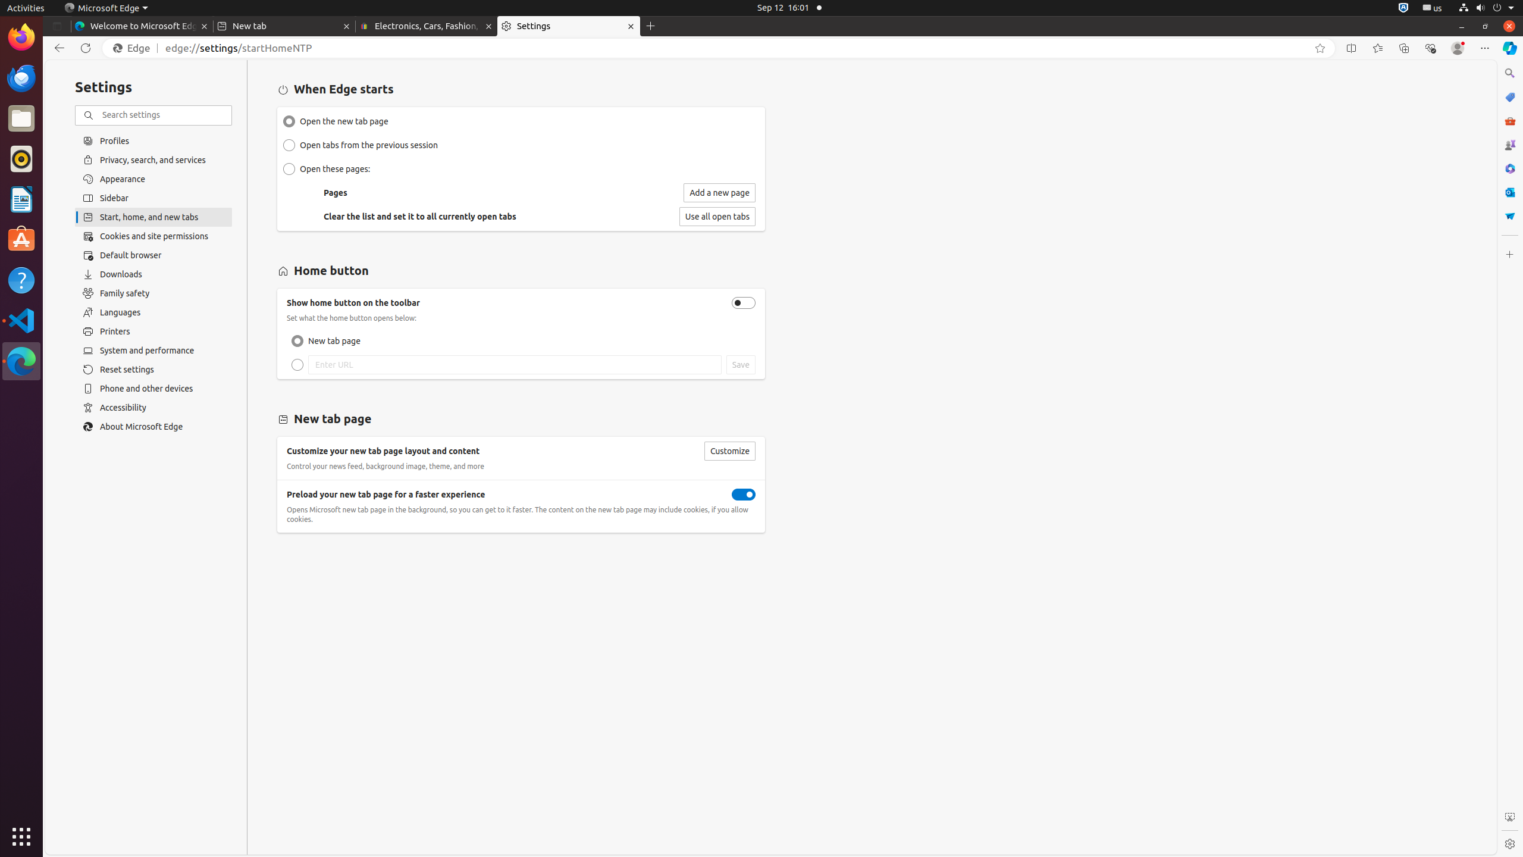 This screenshot has width=1523, height=857. What do you see at coordinates (153, 389) in the screenshot?
I see `Phone and other devices` at bounding box center [153, 389].